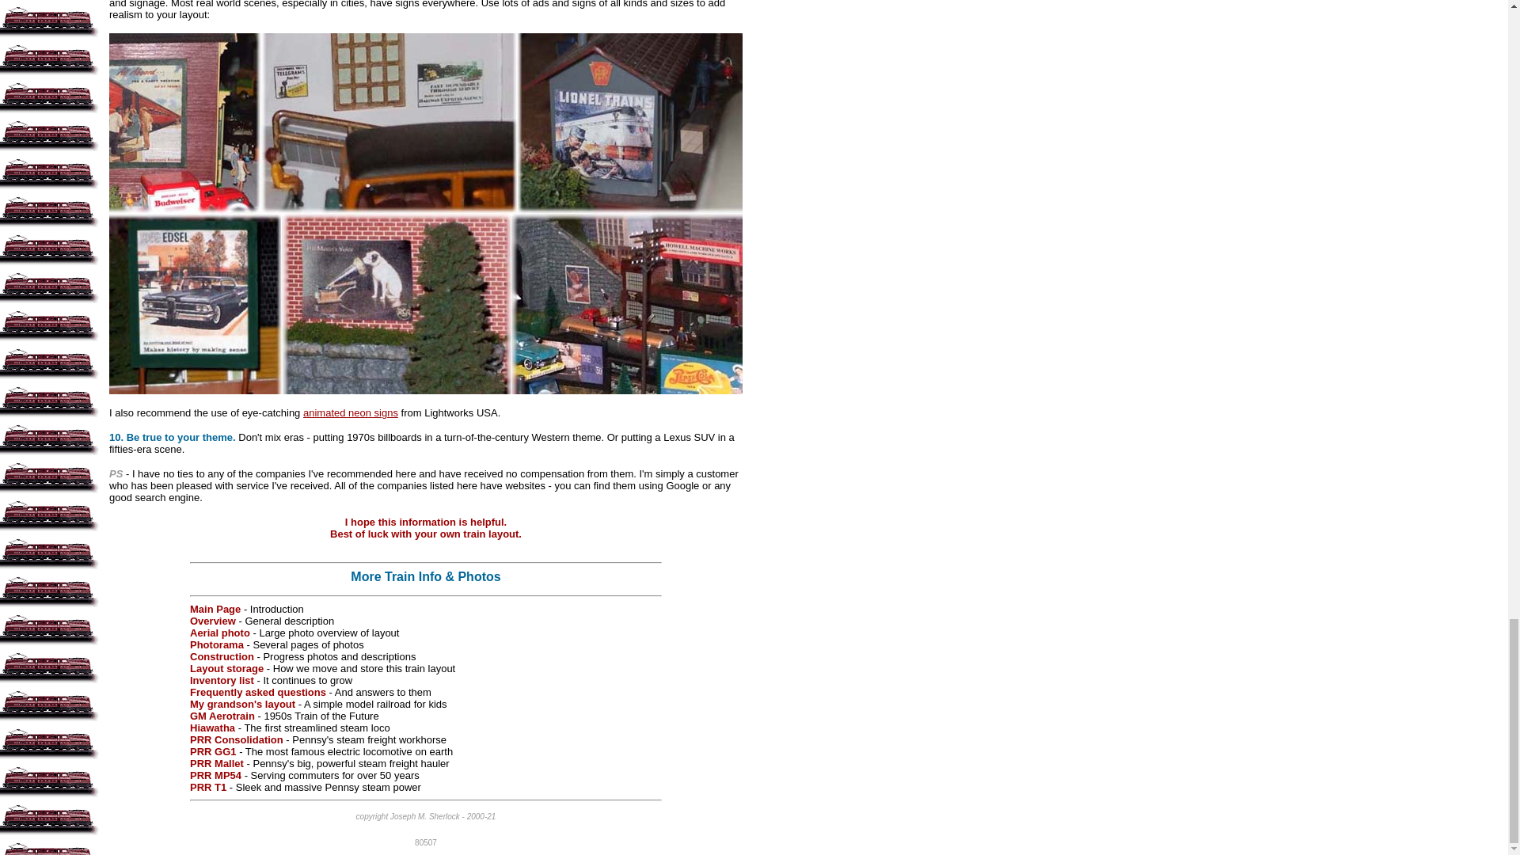 This screenshot has height=855, width=1520. I want to click on GM Aerotrain, so click(222, 716).